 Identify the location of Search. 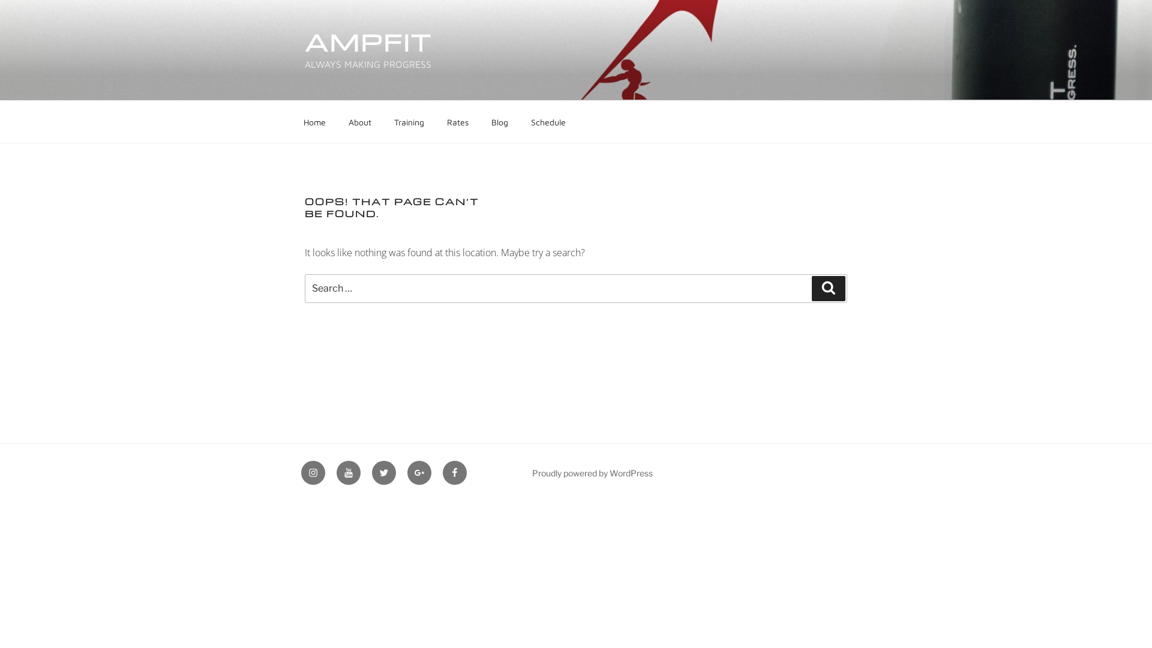
(829, 289).